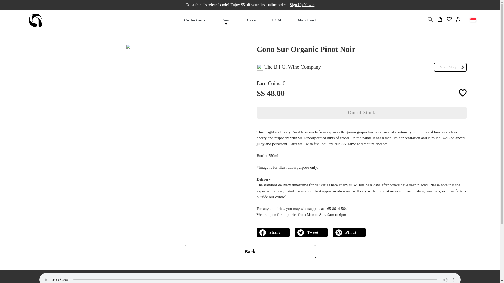  What do you see at coordinates (458, 19) in the screenshot?
I see `Account` at bounding box center [458, 19].